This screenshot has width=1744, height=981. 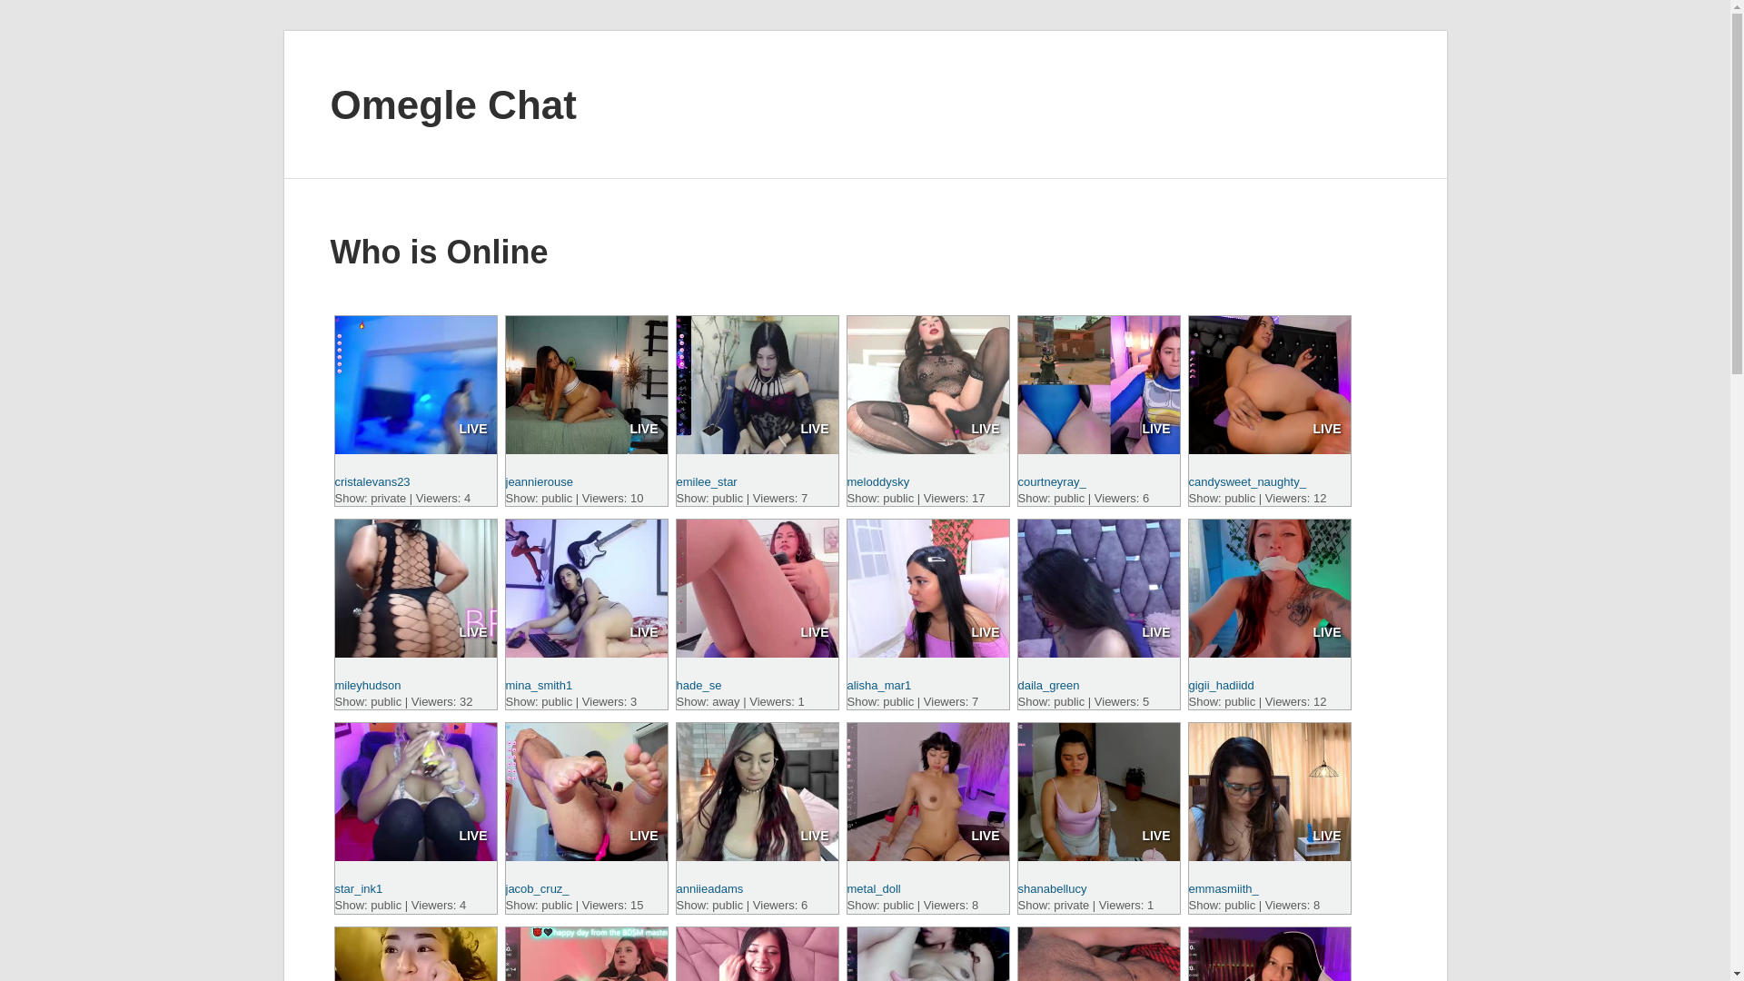 I want to click on LIVE, so click(x=814, y=632).